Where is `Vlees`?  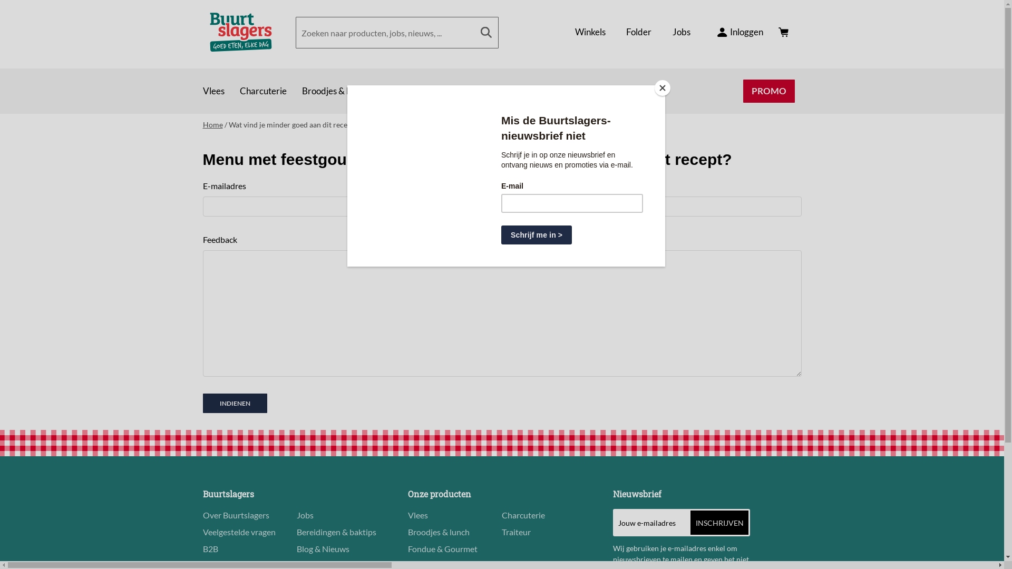
Vlees is located at coordinates (214, 92).